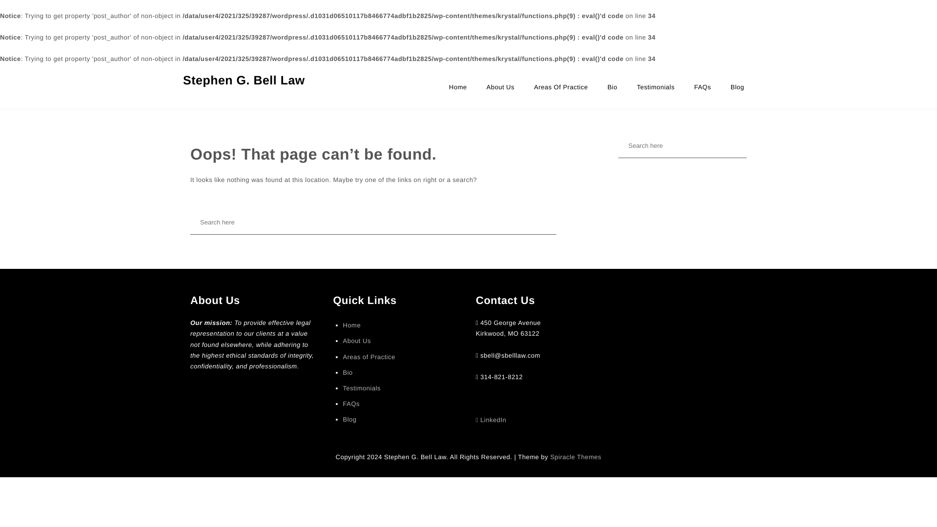 The height and width of the screenshot is (527, 937). I want to click on Home, so click(351, 325).